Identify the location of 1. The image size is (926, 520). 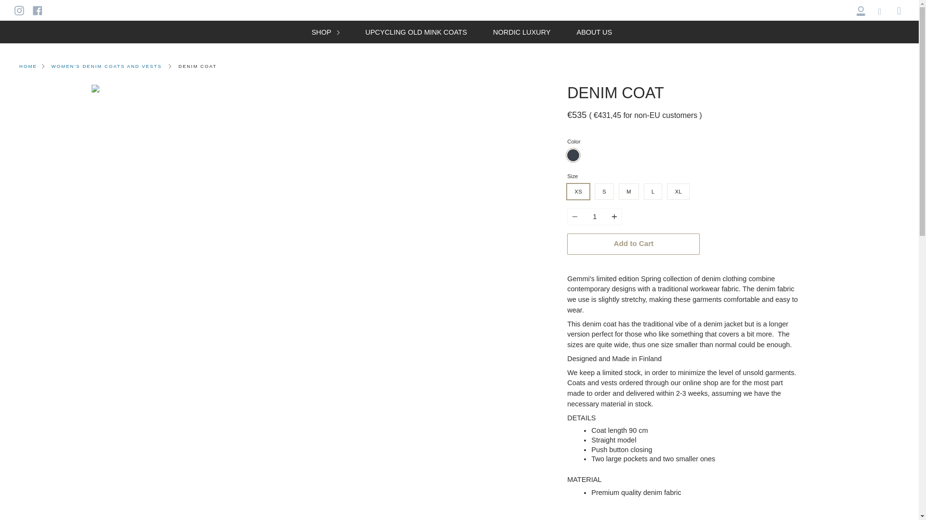
(594, 217).